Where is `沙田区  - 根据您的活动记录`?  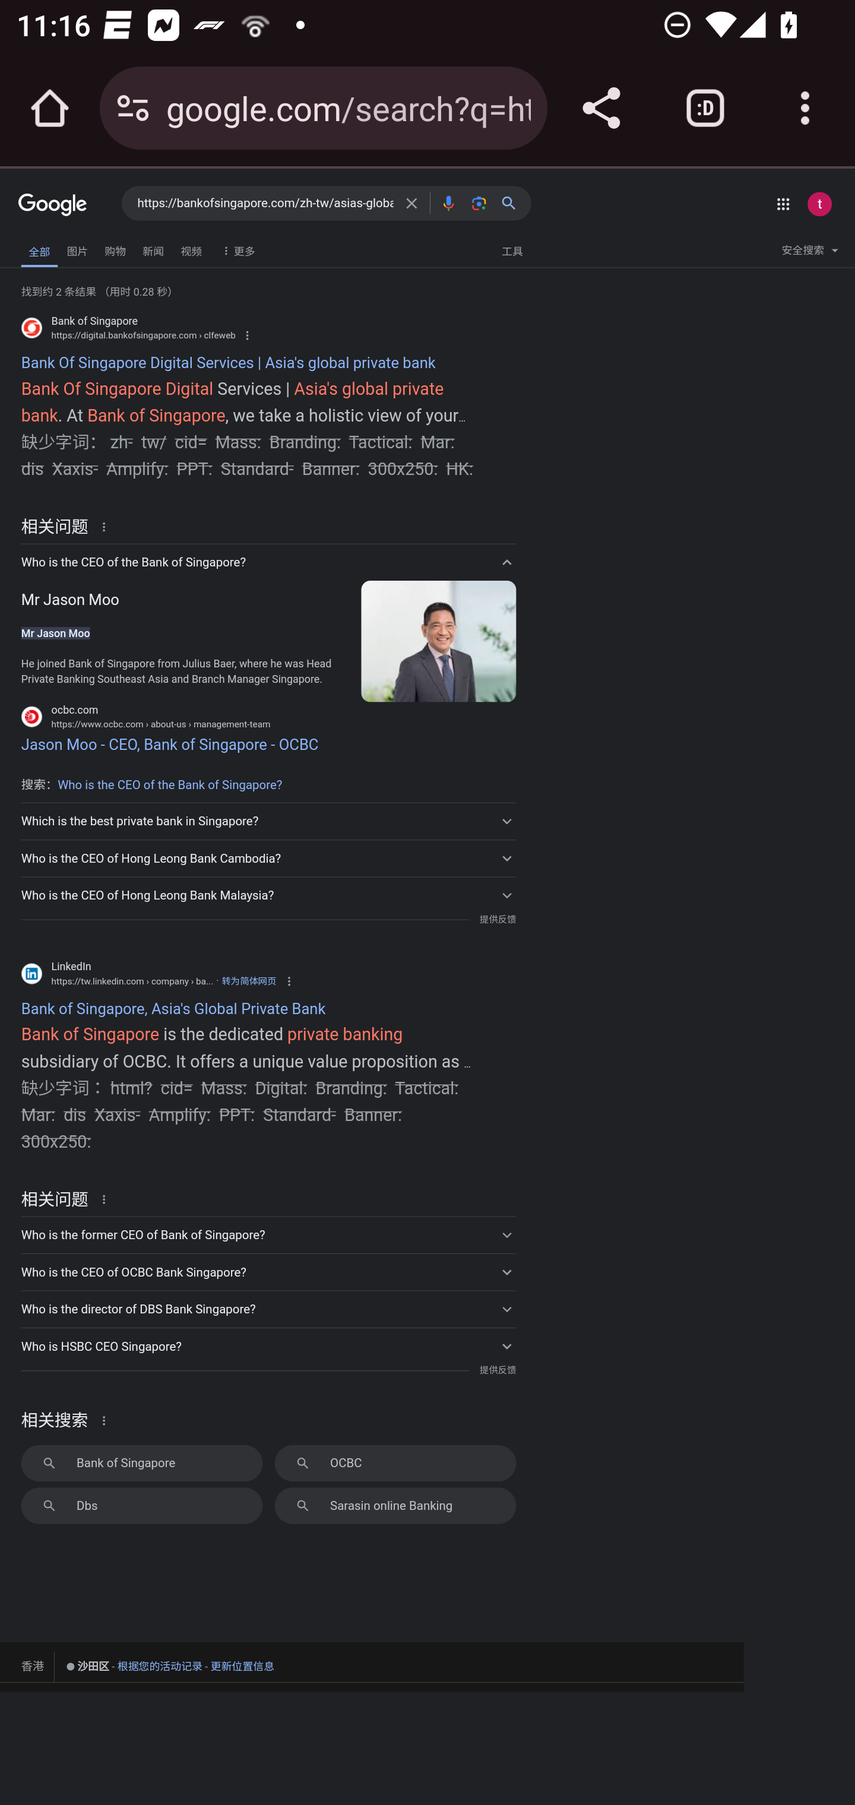 沙田区  - 根据您的活动记录 is located at coordinates (134, 1667).